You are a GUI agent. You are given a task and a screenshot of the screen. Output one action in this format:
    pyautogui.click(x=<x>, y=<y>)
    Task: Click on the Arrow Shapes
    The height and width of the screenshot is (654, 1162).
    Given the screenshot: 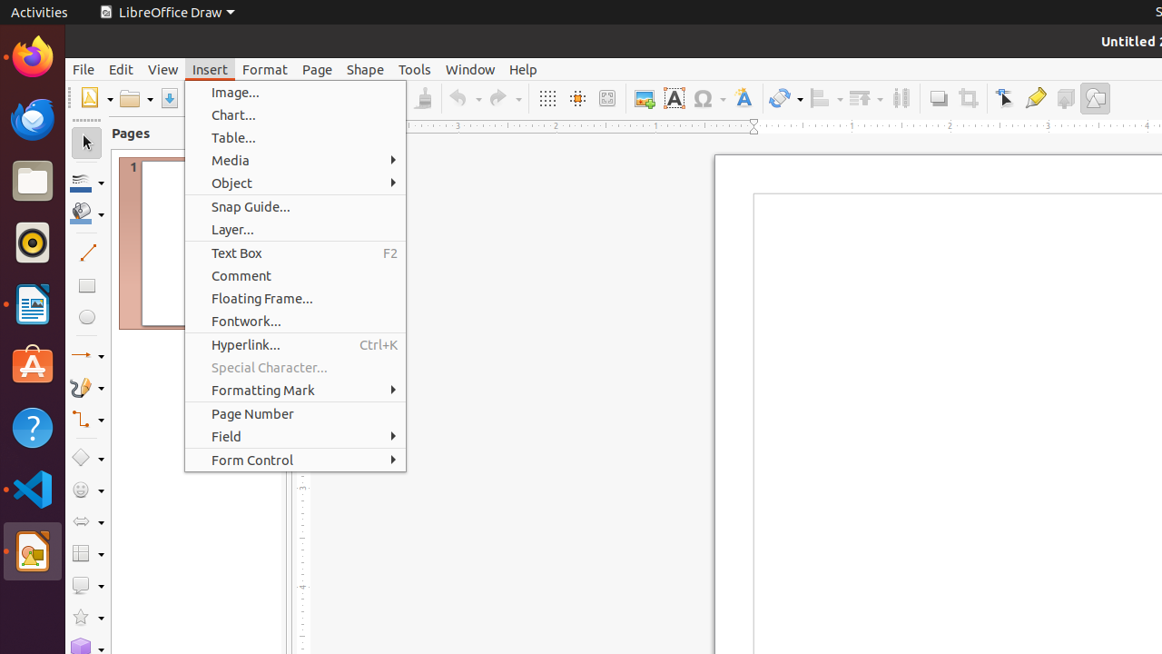 What is the action you would take?
    pyautogui.click(x=87, y=521)
    